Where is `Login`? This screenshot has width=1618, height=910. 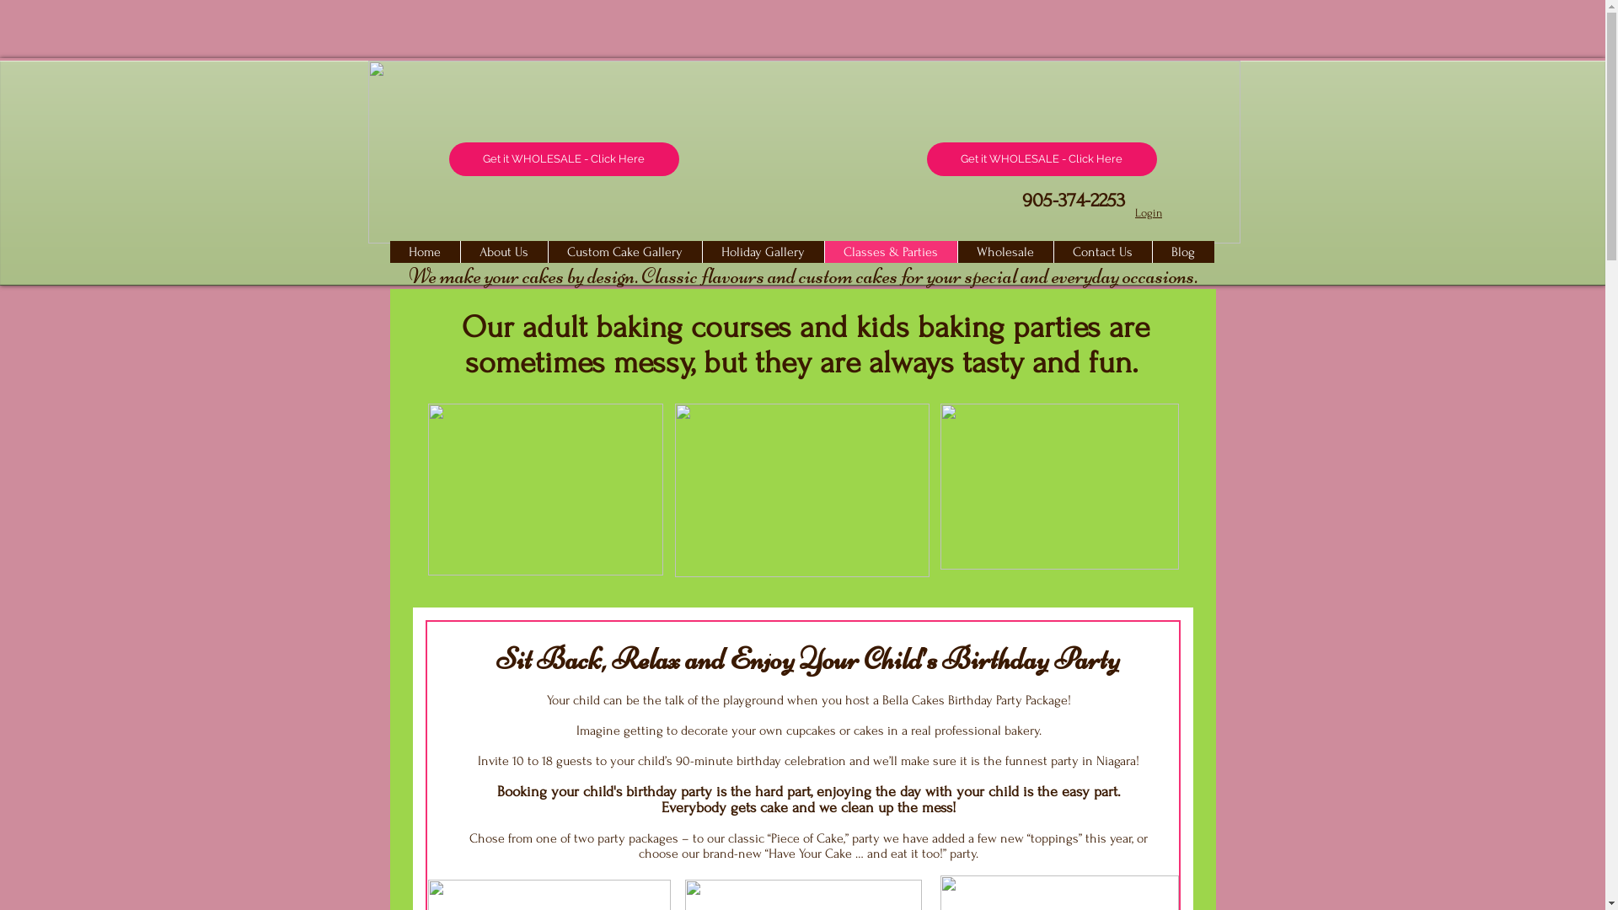
Login is located at coordinates (1149, 212).